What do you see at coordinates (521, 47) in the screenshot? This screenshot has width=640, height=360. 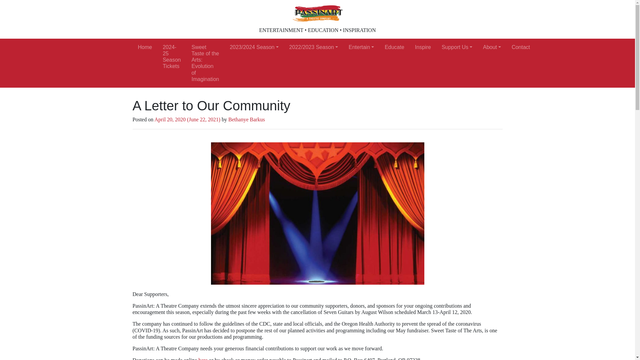 I see `Contact` at bounding box center [521, 47].